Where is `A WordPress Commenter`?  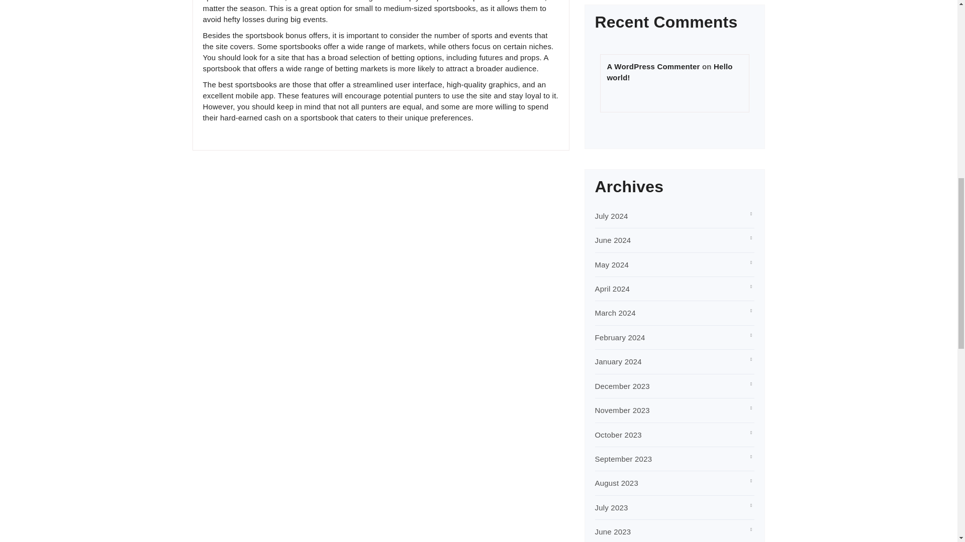 A WordPress Commenter is located at coordinates (653, 66).